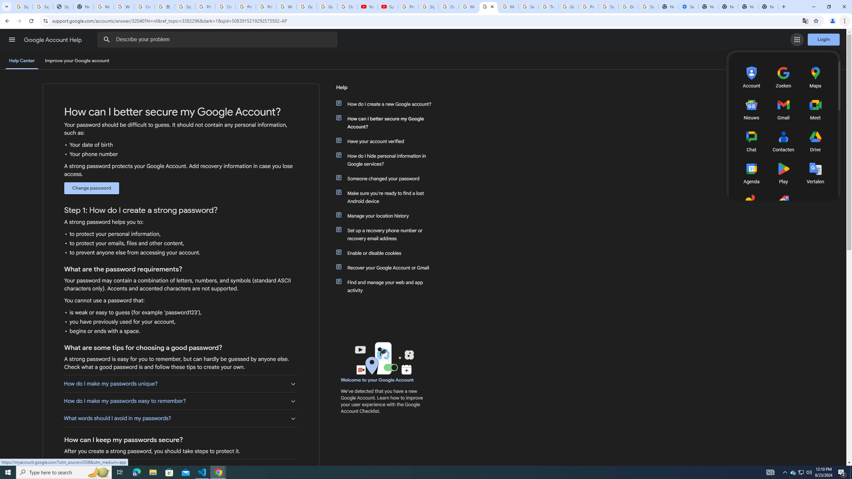  What do you see at coordinates (367, 7) in the screenshot?
I see `YouTube` at bounding box center [367, 7].